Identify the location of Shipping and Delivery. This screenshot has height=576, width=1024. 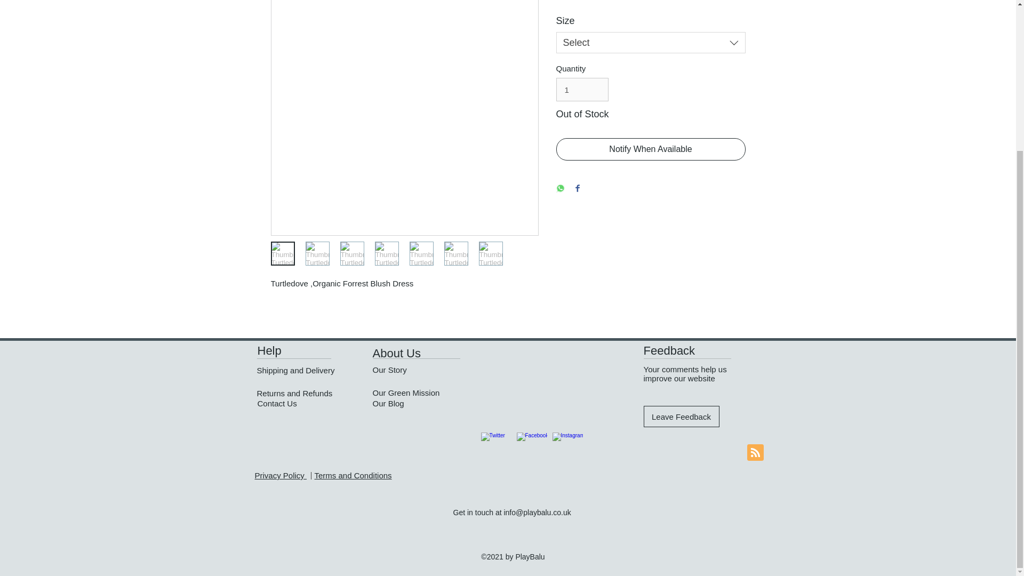
(295, 370).